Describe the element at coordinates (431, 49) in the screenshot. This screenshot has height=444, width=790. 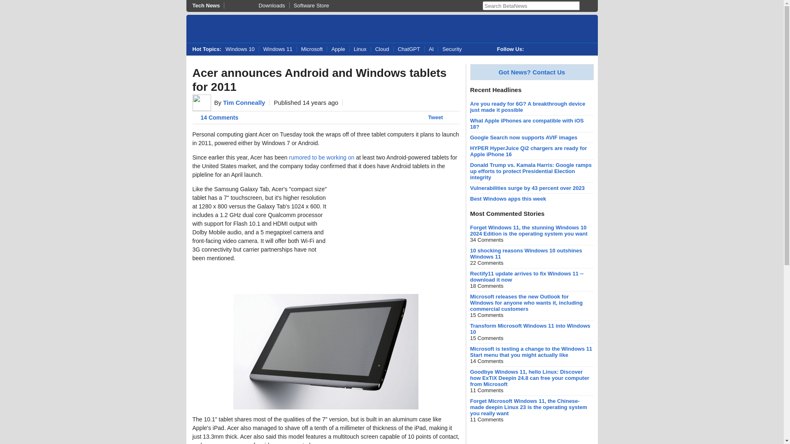
I see `AI` at that location.